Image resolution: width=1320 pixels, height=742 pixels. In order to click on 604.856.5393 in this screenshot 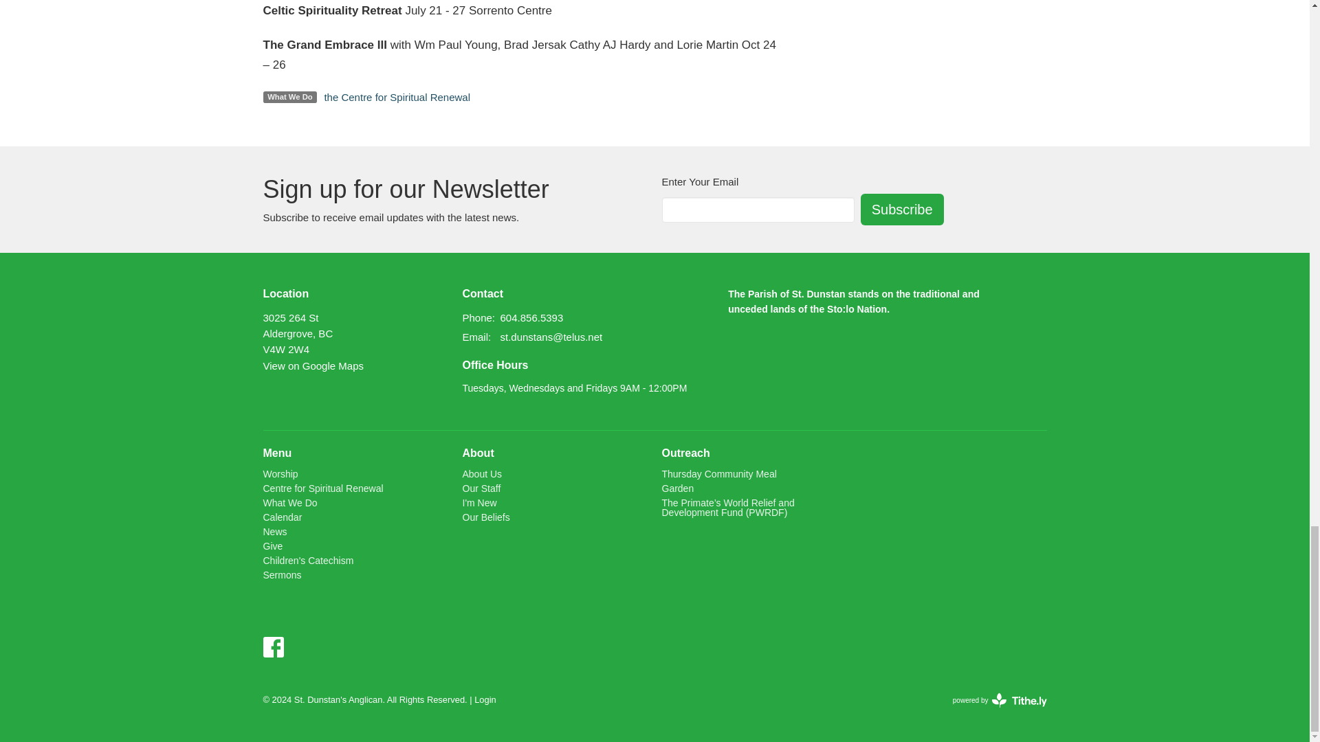, I will do `click(531, 317)`.